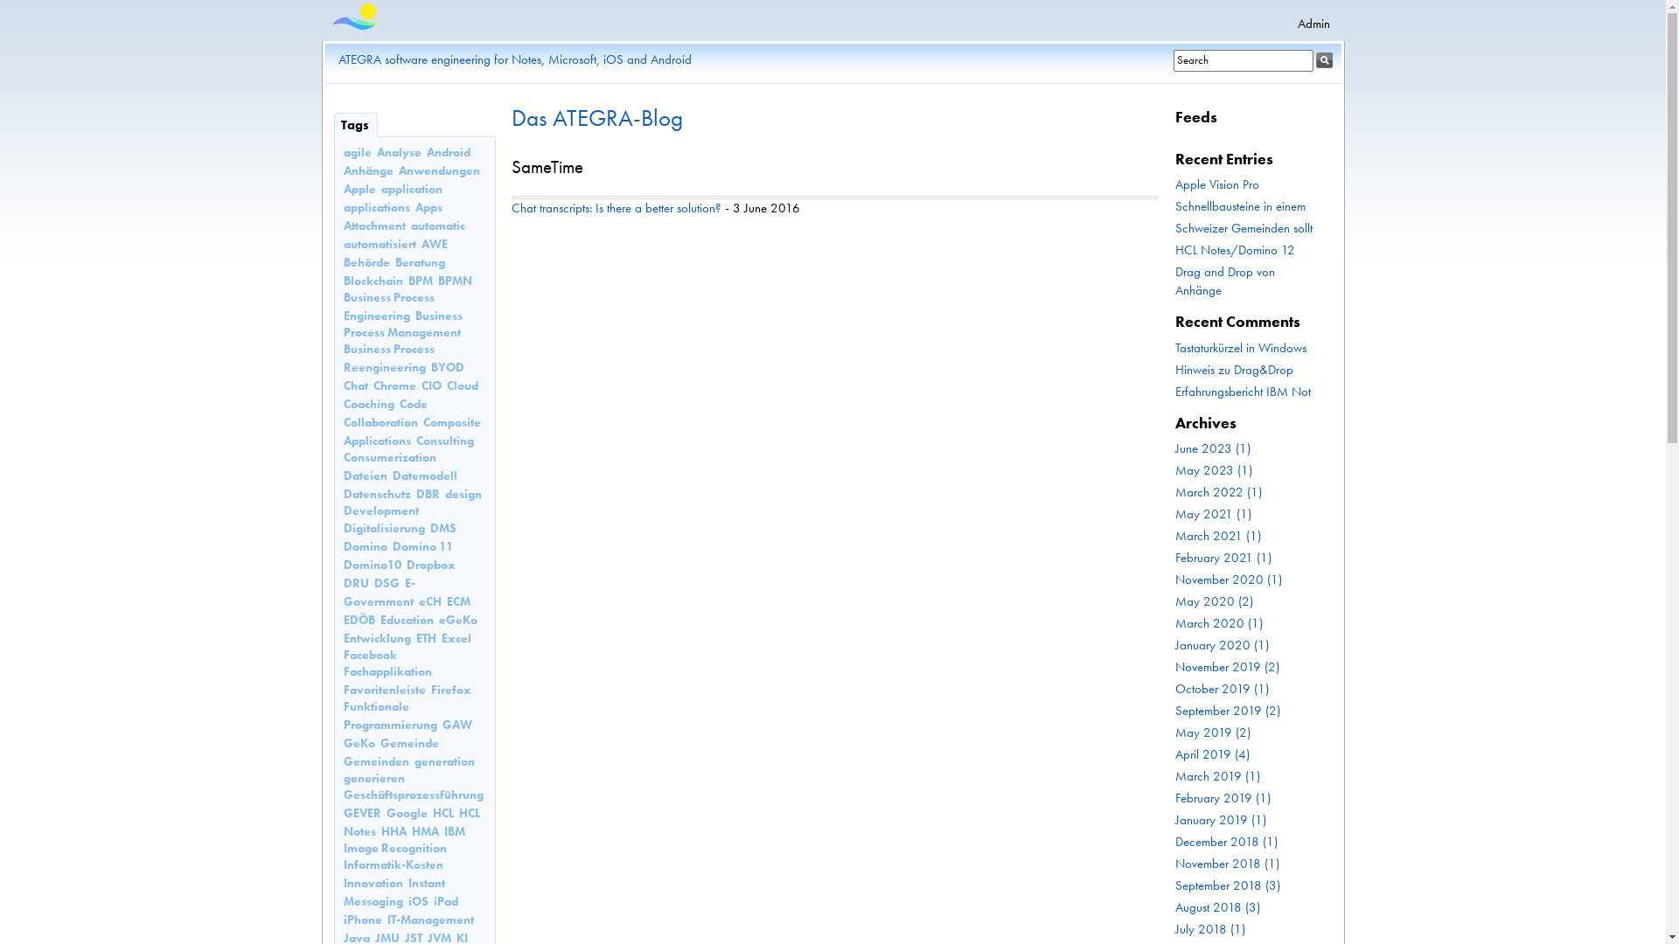 Image resolution: width=1679 pixels, height=944 pixels. I want to click on Tags, so click(357, 124).